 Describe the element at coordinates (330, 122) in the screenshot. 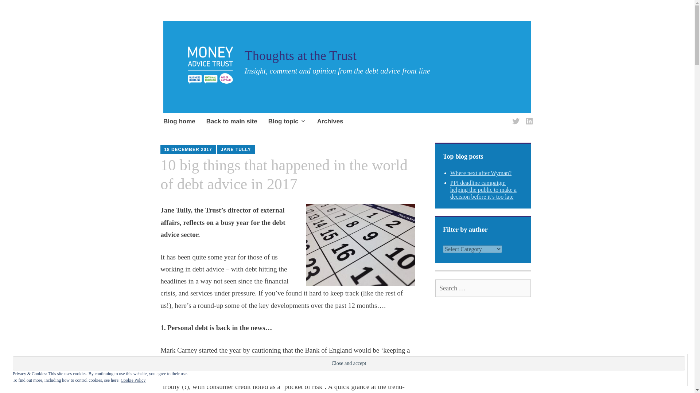

I see `Archives` at that location.